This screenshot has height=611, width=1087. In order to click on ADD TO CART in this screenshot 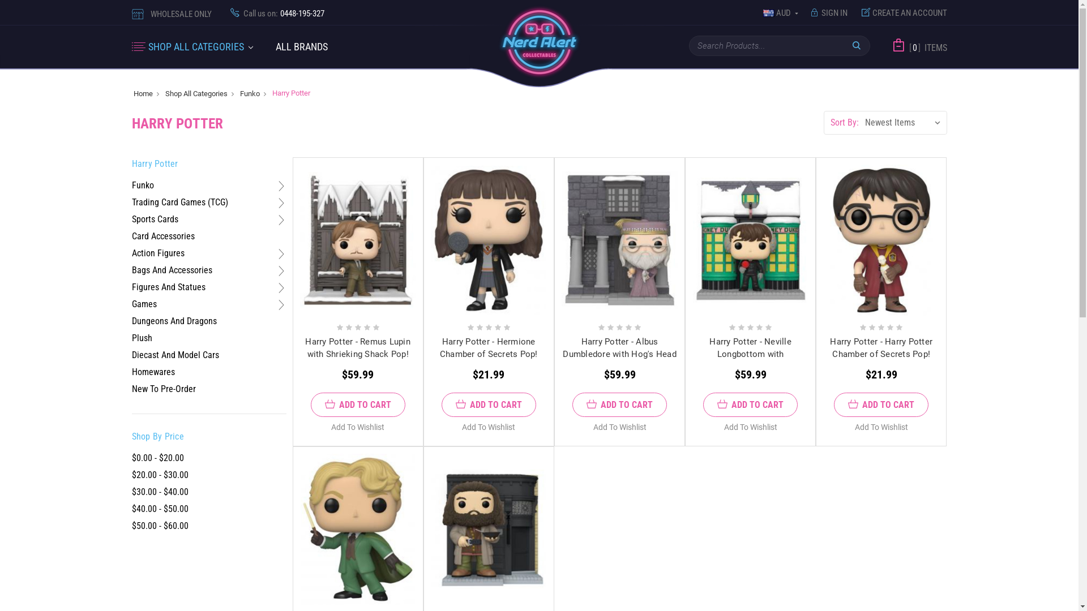, I will do `click(881, 405)`.